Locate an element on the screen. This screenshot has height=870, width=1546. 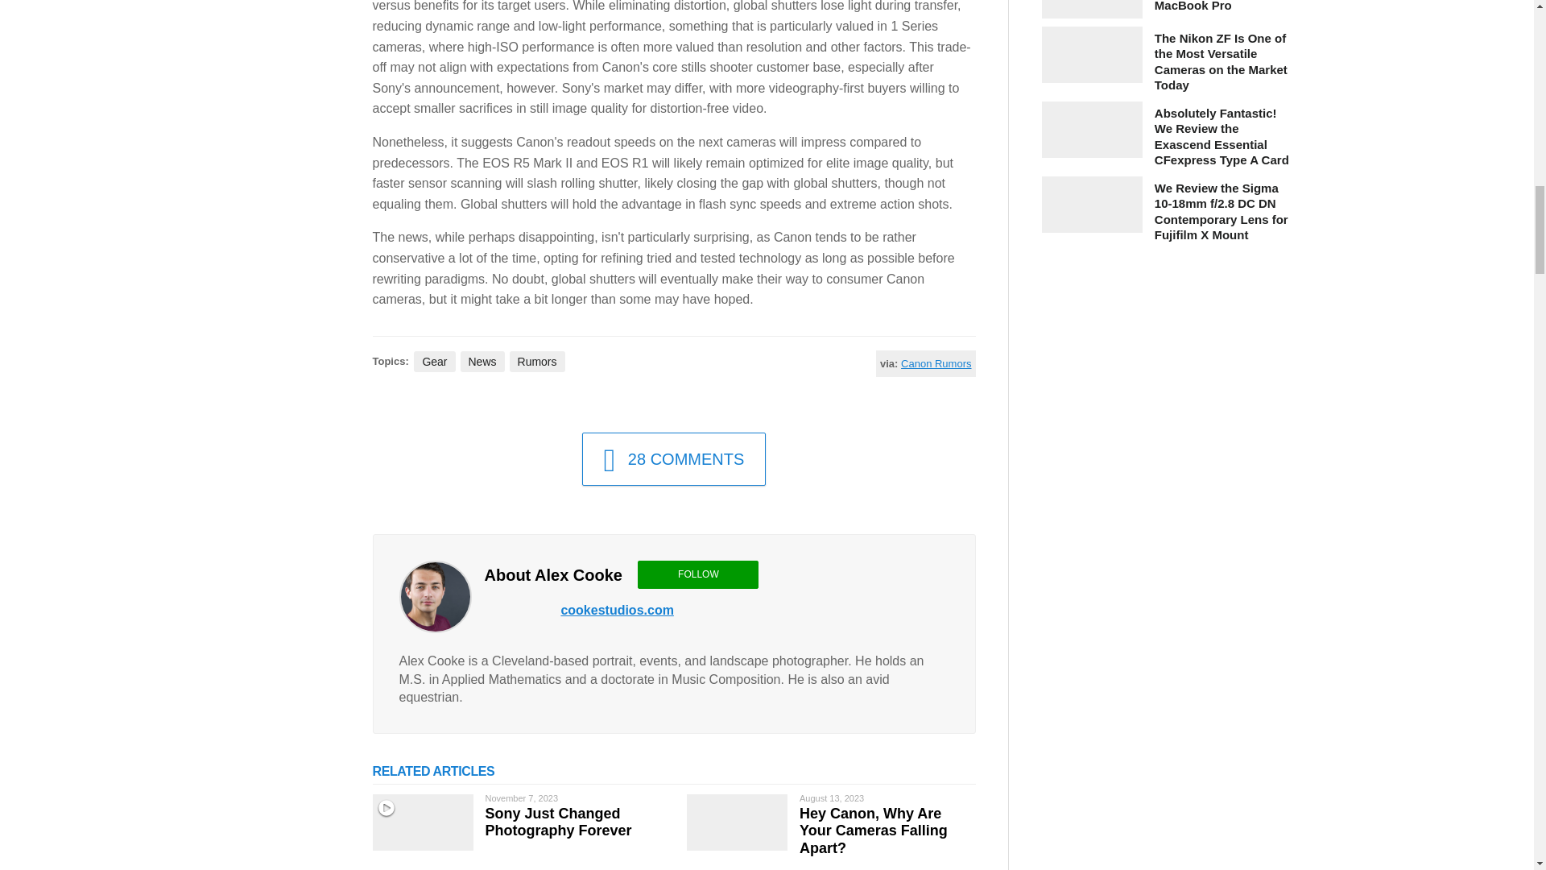
News is located at coordinates (483, 362).